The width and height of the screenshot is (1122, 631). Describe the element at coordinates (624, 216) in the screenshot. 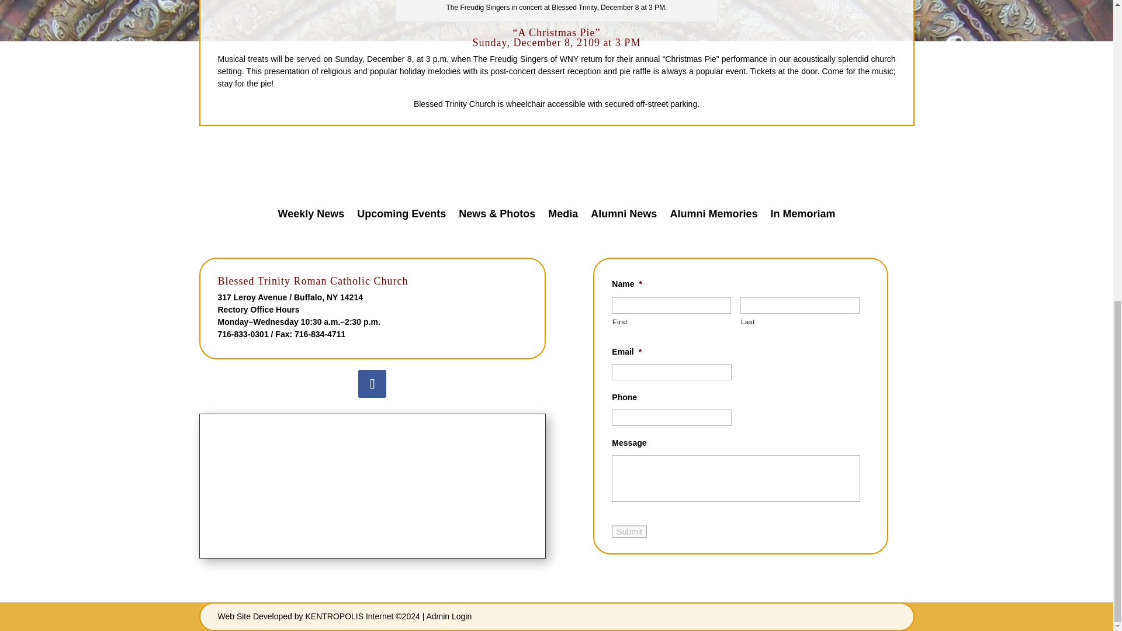

I see `Alumni News` at that location.